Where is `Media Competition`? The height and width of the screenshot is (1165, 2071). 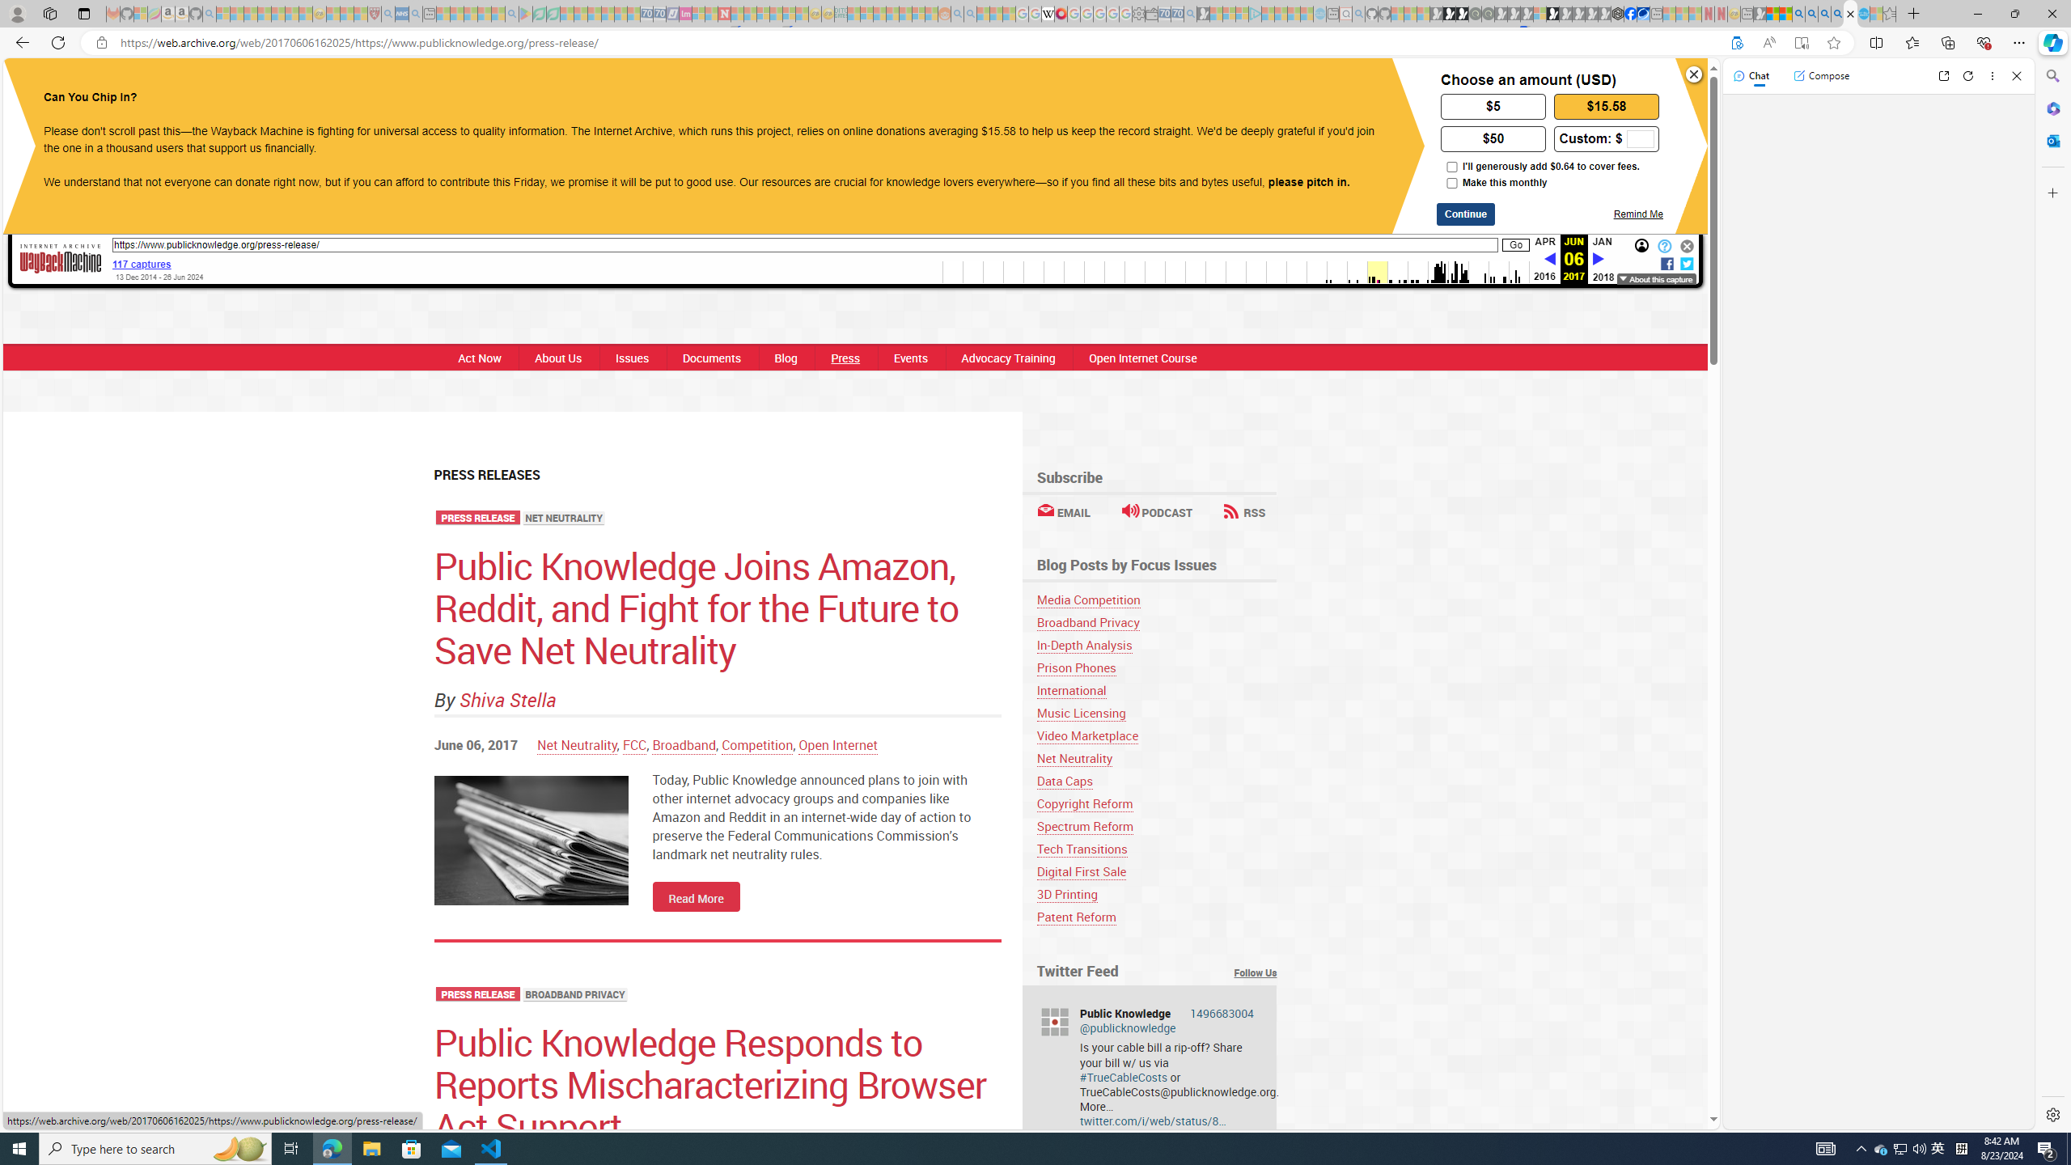
Media Competition is located at coordinates (1088, 599).